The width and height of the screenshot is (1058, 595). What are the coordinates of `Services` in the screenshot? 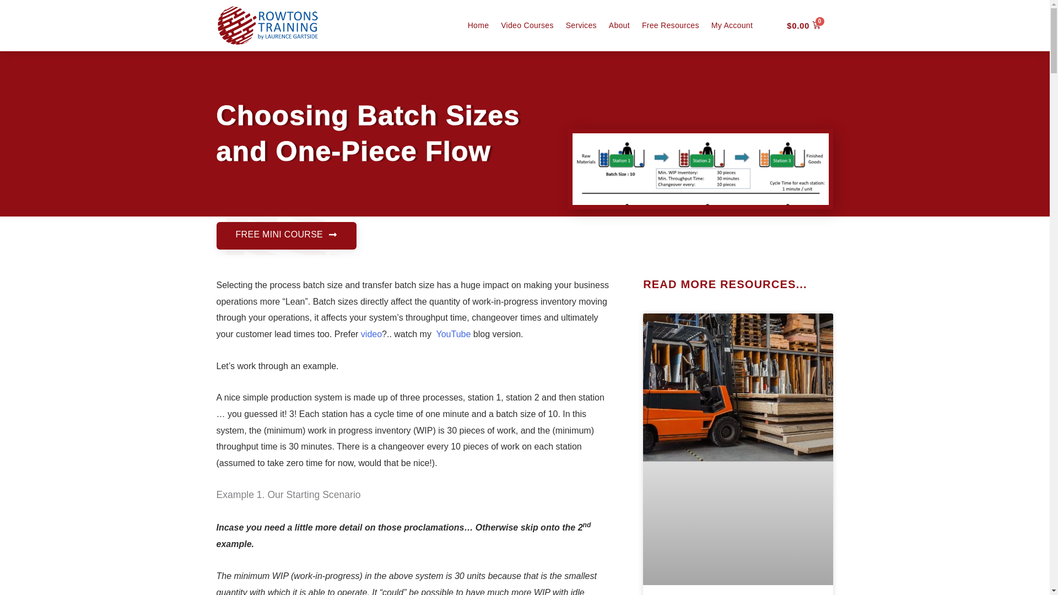 It's located at (581, 25).